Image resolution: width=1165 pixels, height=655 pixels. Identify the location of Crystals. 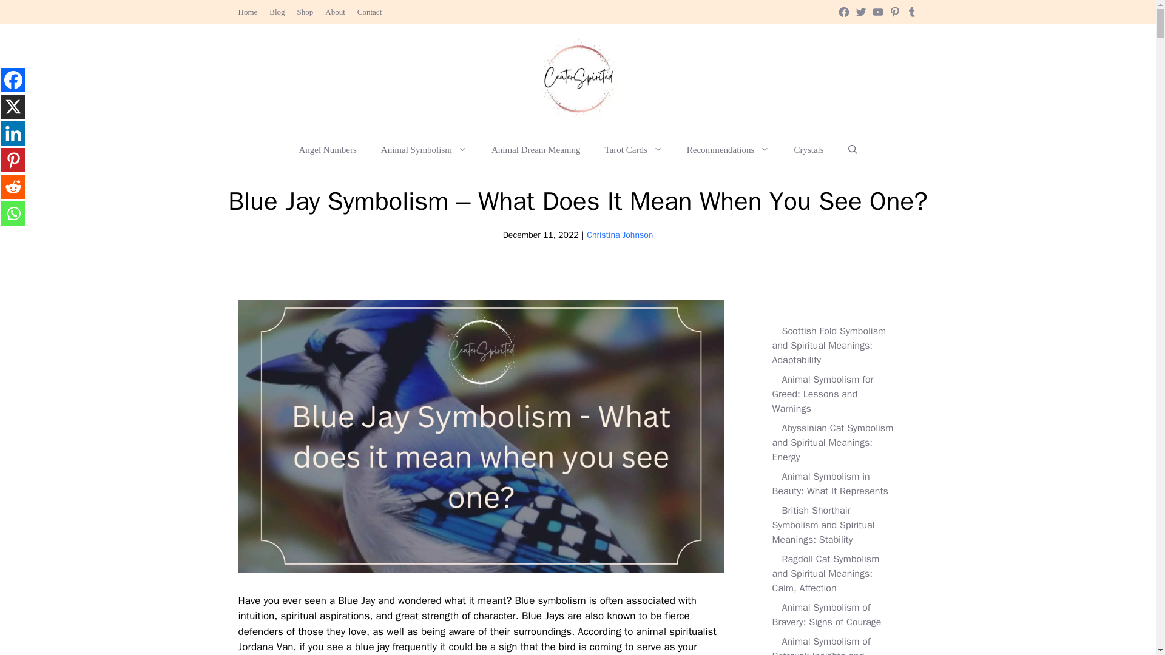
(808, 149).